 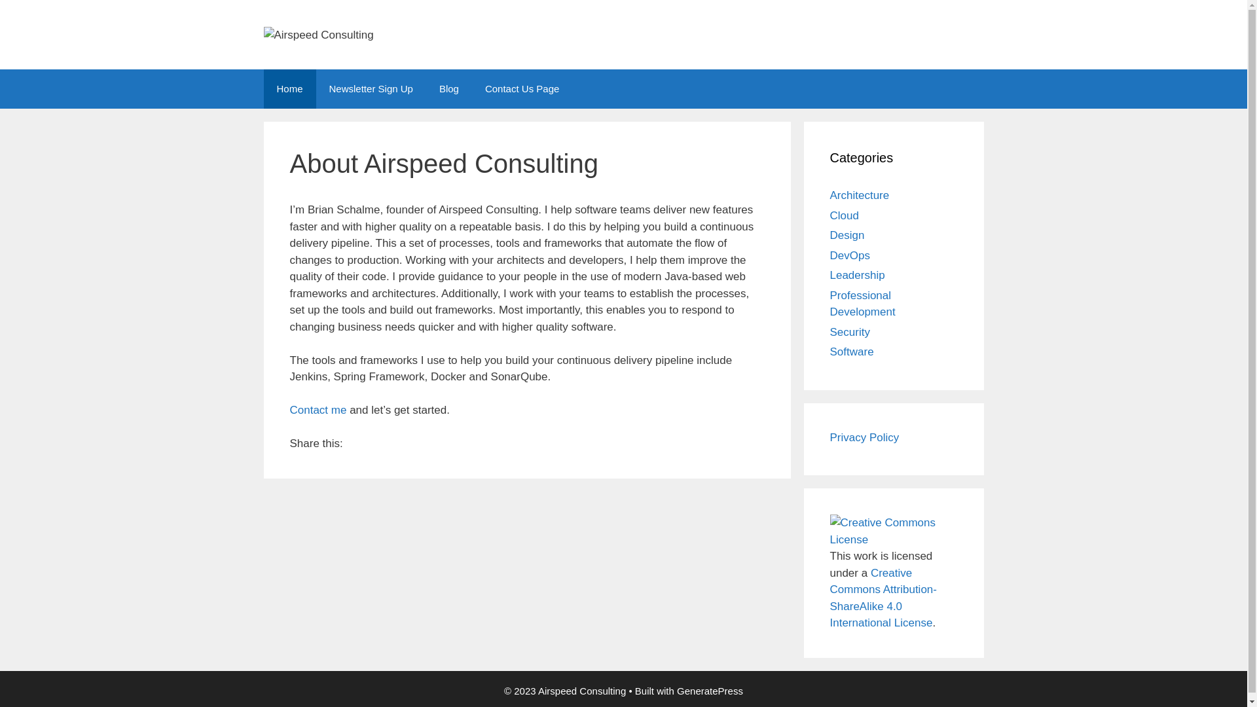 What do you see at coordinates (710, 691) in the screenshot?
I see `GeneratePress` at bounding box center [710, 691].